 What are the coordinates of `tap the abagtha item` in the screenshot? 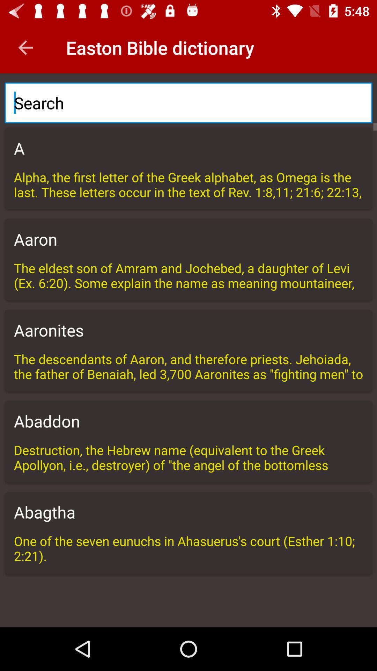 It's located at (188, 512).